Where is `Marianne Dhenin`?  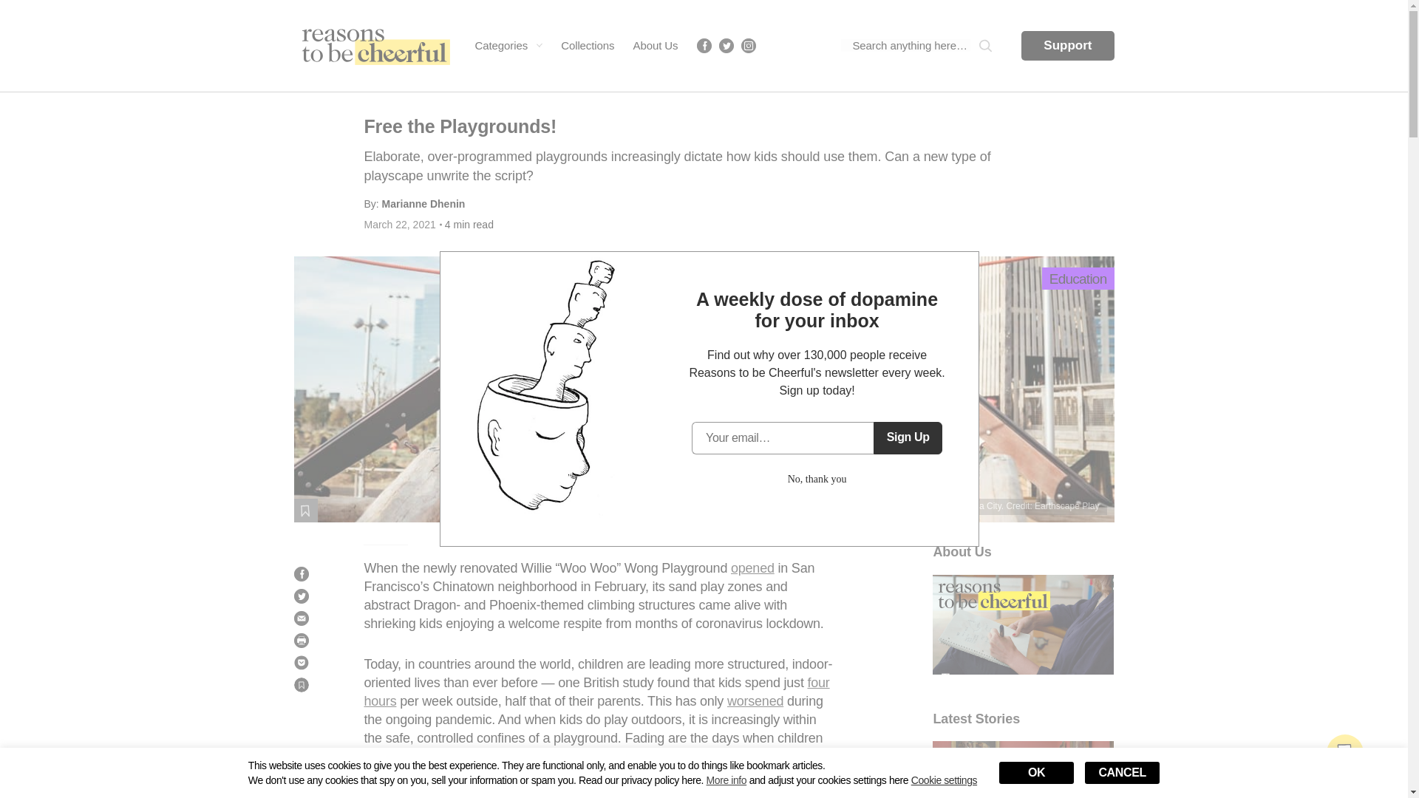
Marianne Dhenin is located at coordinates (423, 204).